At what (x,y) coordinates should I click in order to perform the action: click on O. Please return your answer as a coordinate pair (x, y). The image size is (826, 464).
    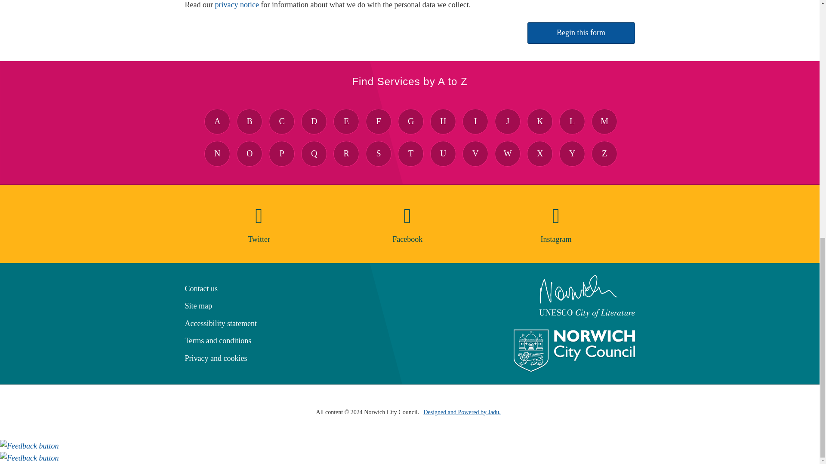
    Looking at the image, I should click on (250, 154).